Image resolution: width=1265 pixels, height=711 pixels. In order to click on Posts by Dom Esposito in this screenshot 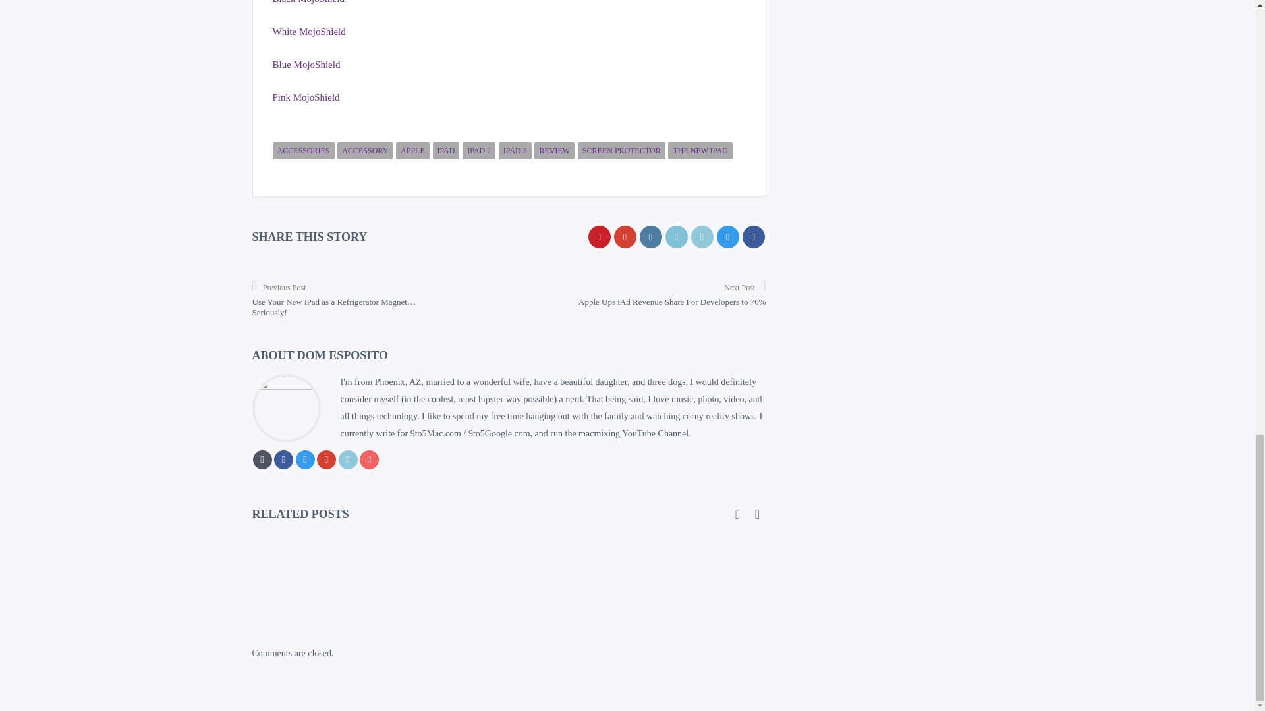, I will do `click(343, 355)`.